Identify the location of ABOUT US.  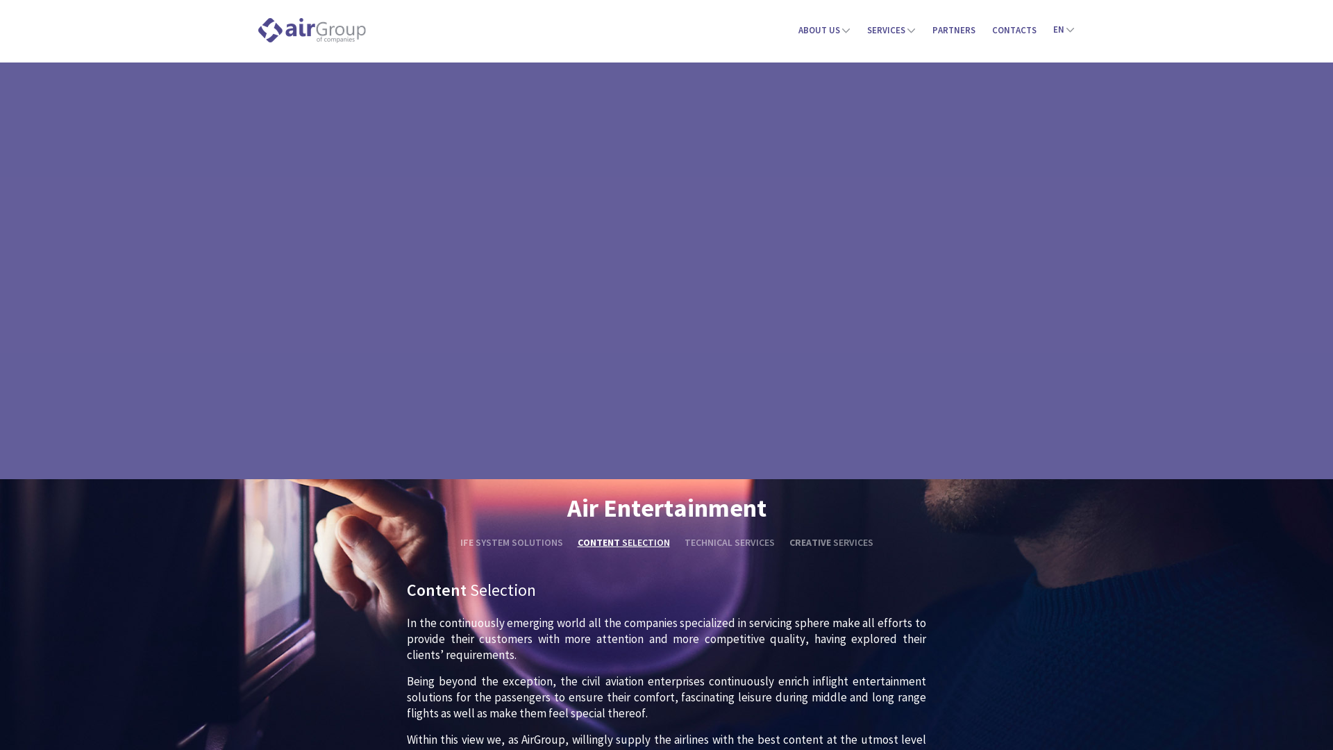
(825, 32).